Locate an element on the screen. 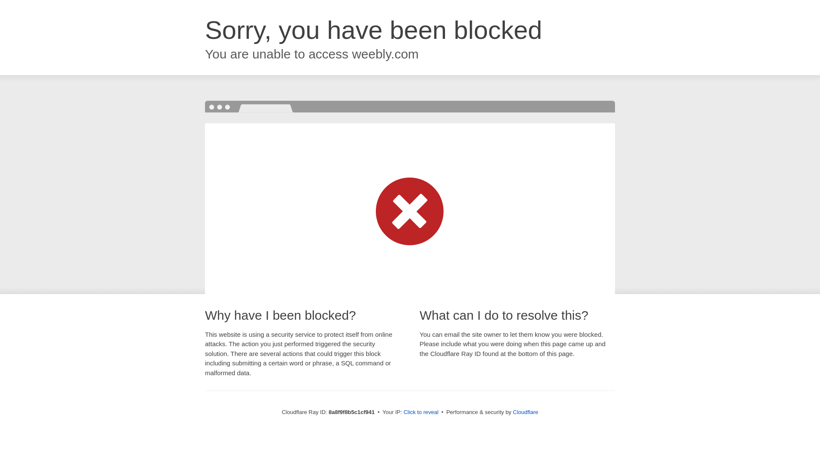 The height and width of the screenshot is (461, 820). Click to reveal is located at coordinates (421, 412).